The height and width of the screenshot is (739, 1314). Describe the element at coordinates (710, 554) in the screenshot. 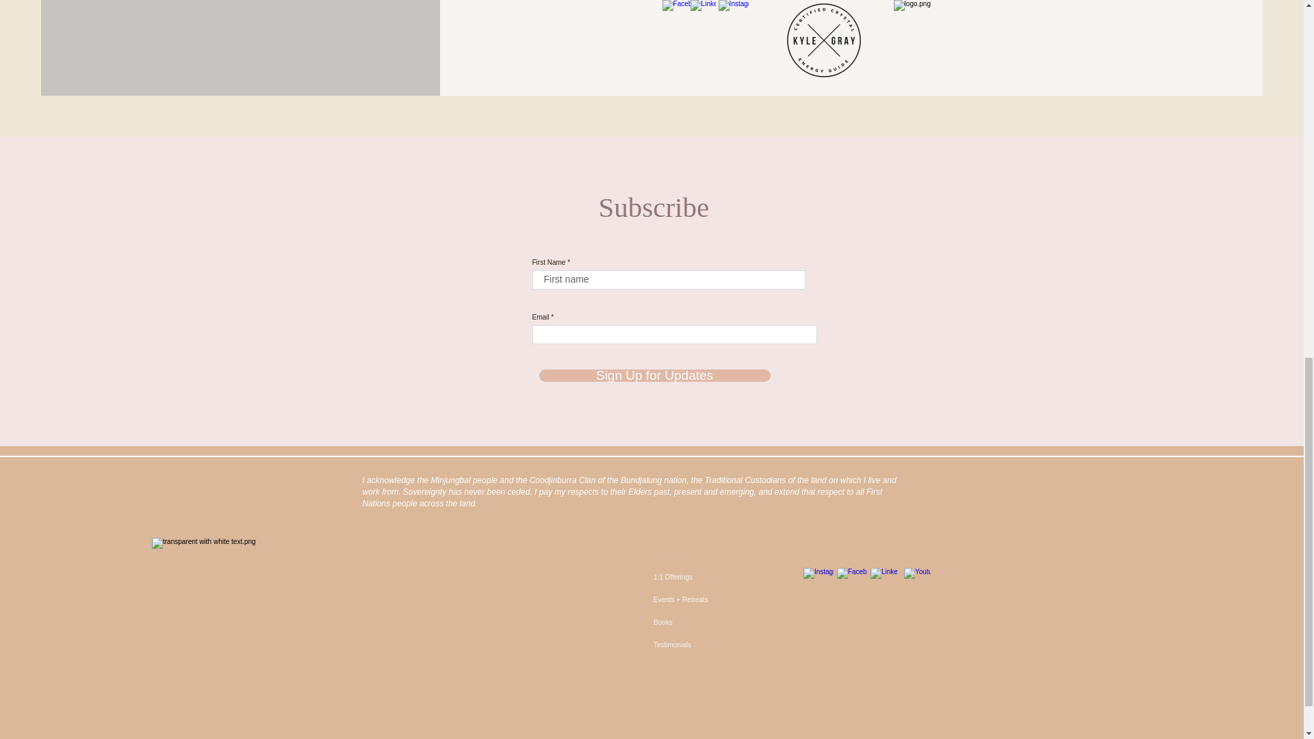

I see `About` at that location.